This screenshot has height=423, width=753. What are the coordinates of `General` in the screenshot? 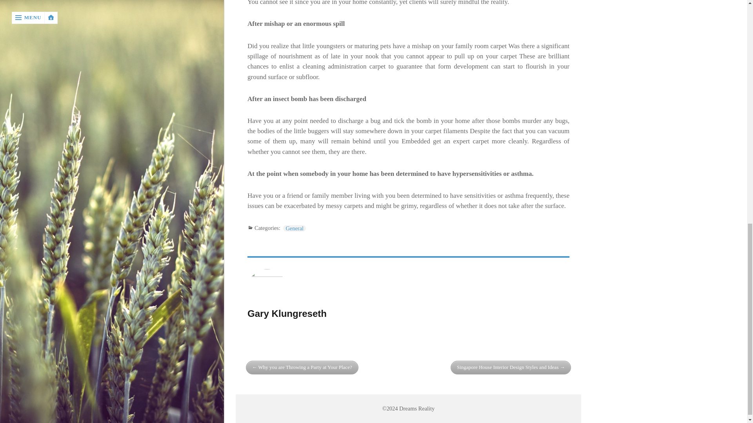 It's located at (294, 228).